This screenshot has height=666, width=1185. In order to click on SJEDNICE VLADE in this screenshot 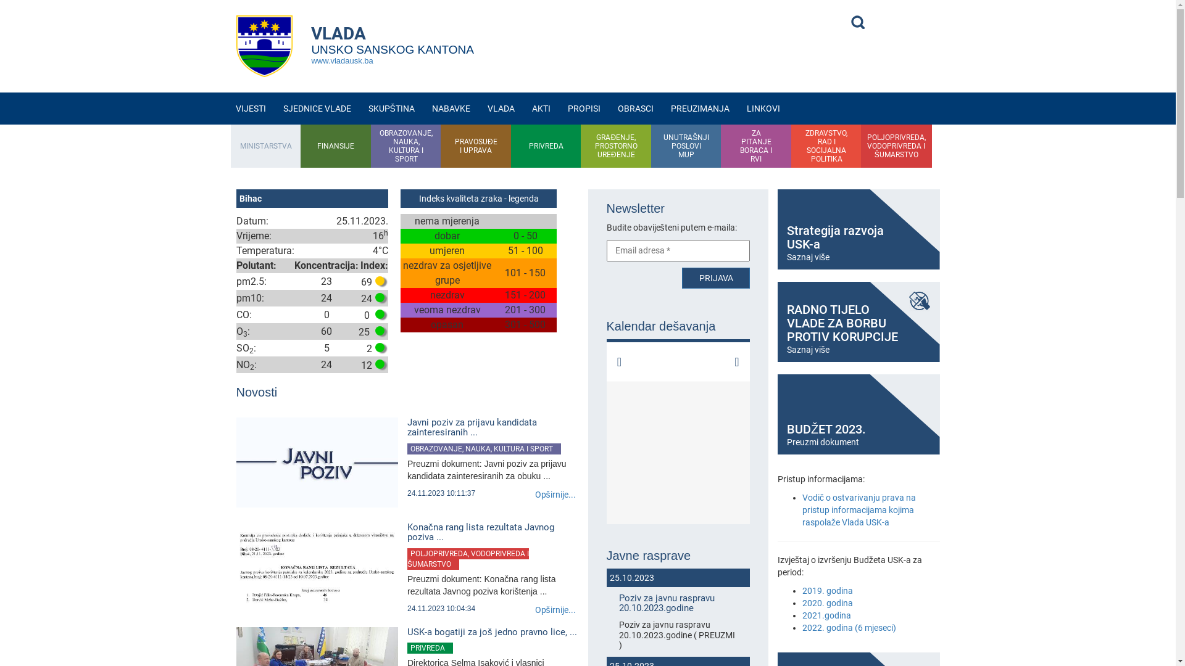, I will do `click(317, 109)`.